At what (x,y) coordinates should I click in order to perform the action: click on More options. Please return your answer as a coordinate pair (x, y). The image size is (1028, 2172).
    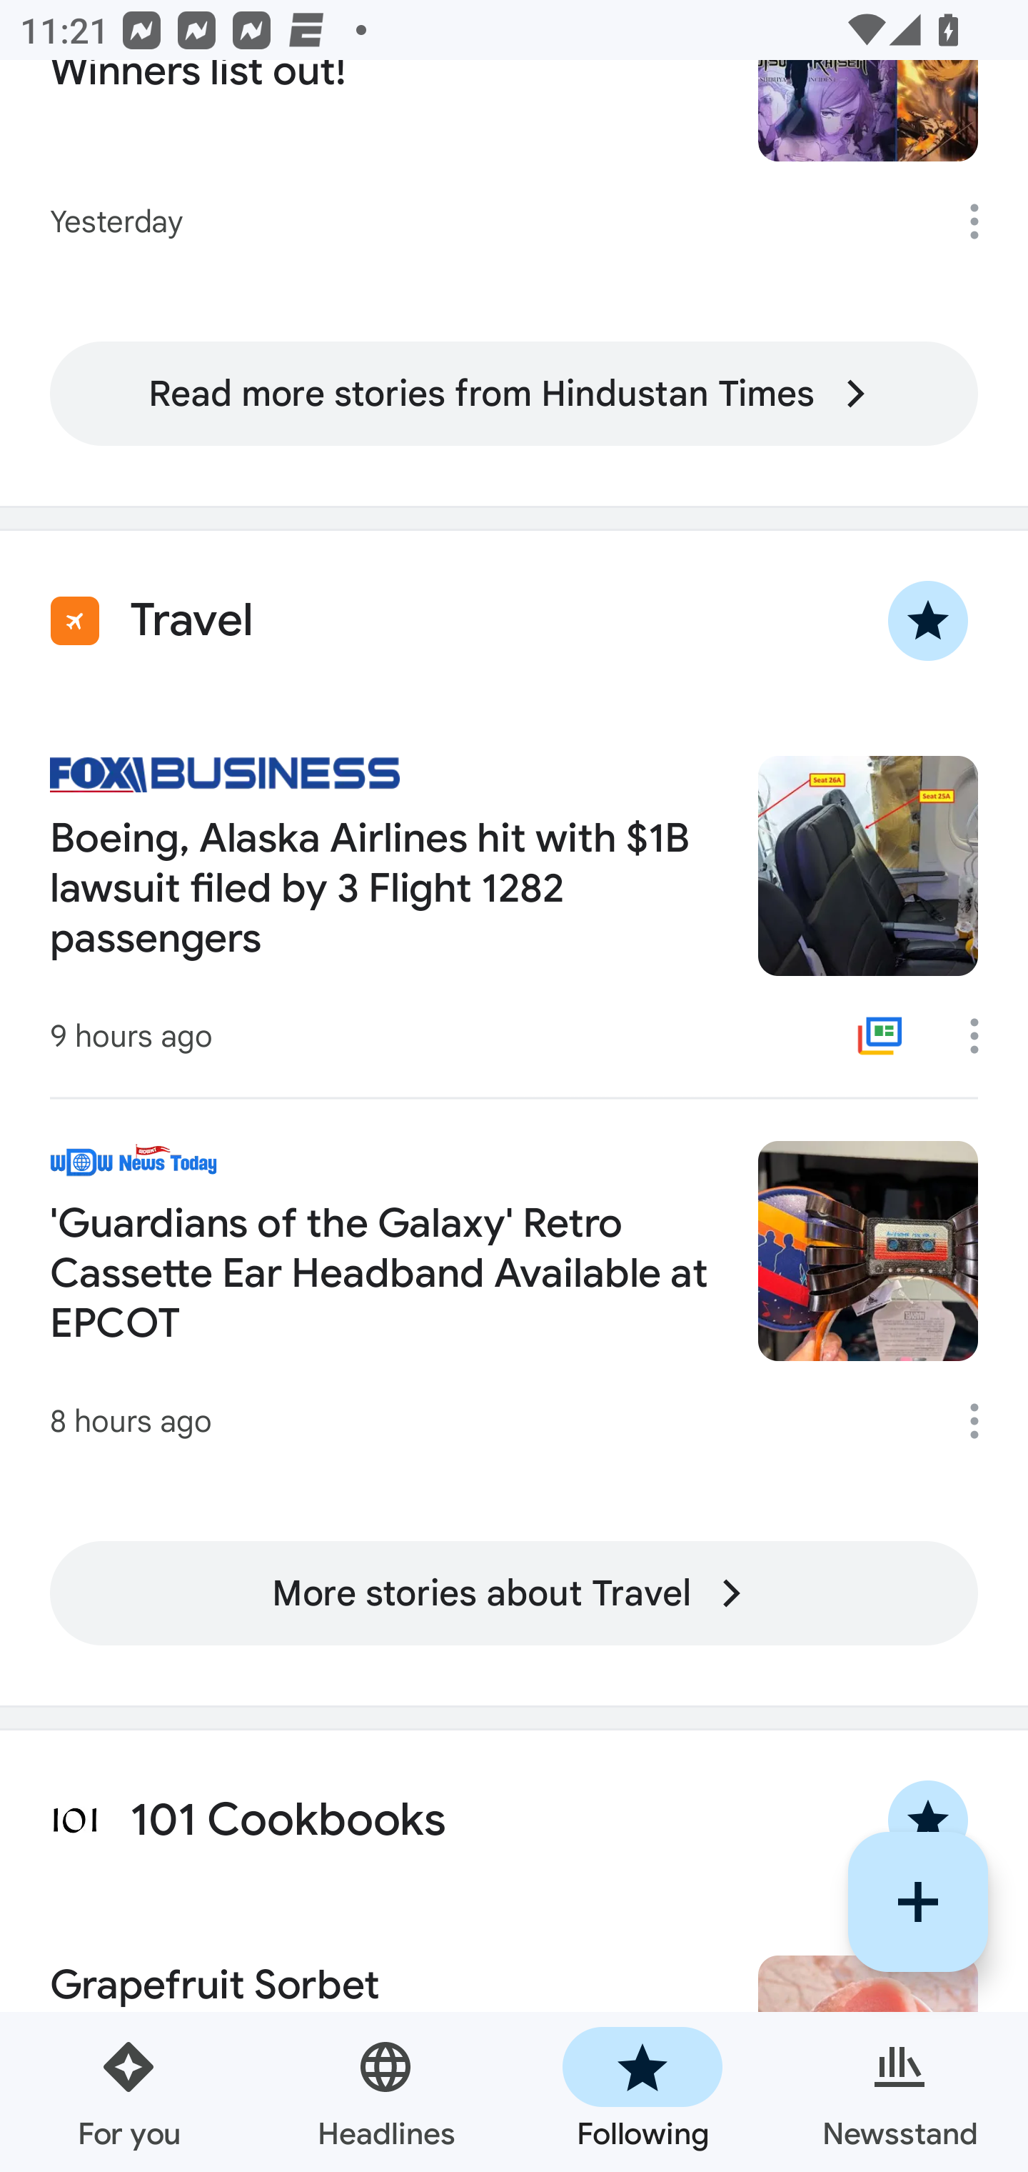
    Looking at the image, I should click on (984, 1036).